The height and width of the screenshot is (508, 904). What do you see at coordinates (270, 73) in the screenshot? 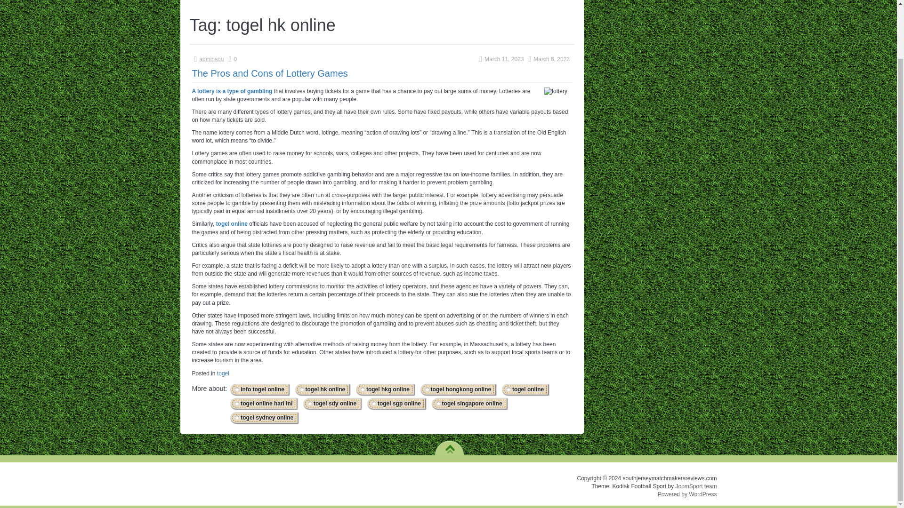
I see `The Pros and Cons of Lottery Games` at bounding box center [270, 73].